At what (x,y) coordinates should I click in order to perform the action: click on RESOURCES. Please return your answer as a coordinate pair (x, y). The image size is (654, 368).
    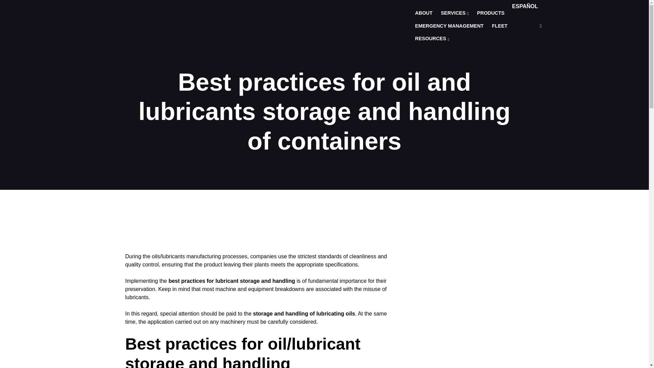
    Looking at the image, I should click on (432, 39).